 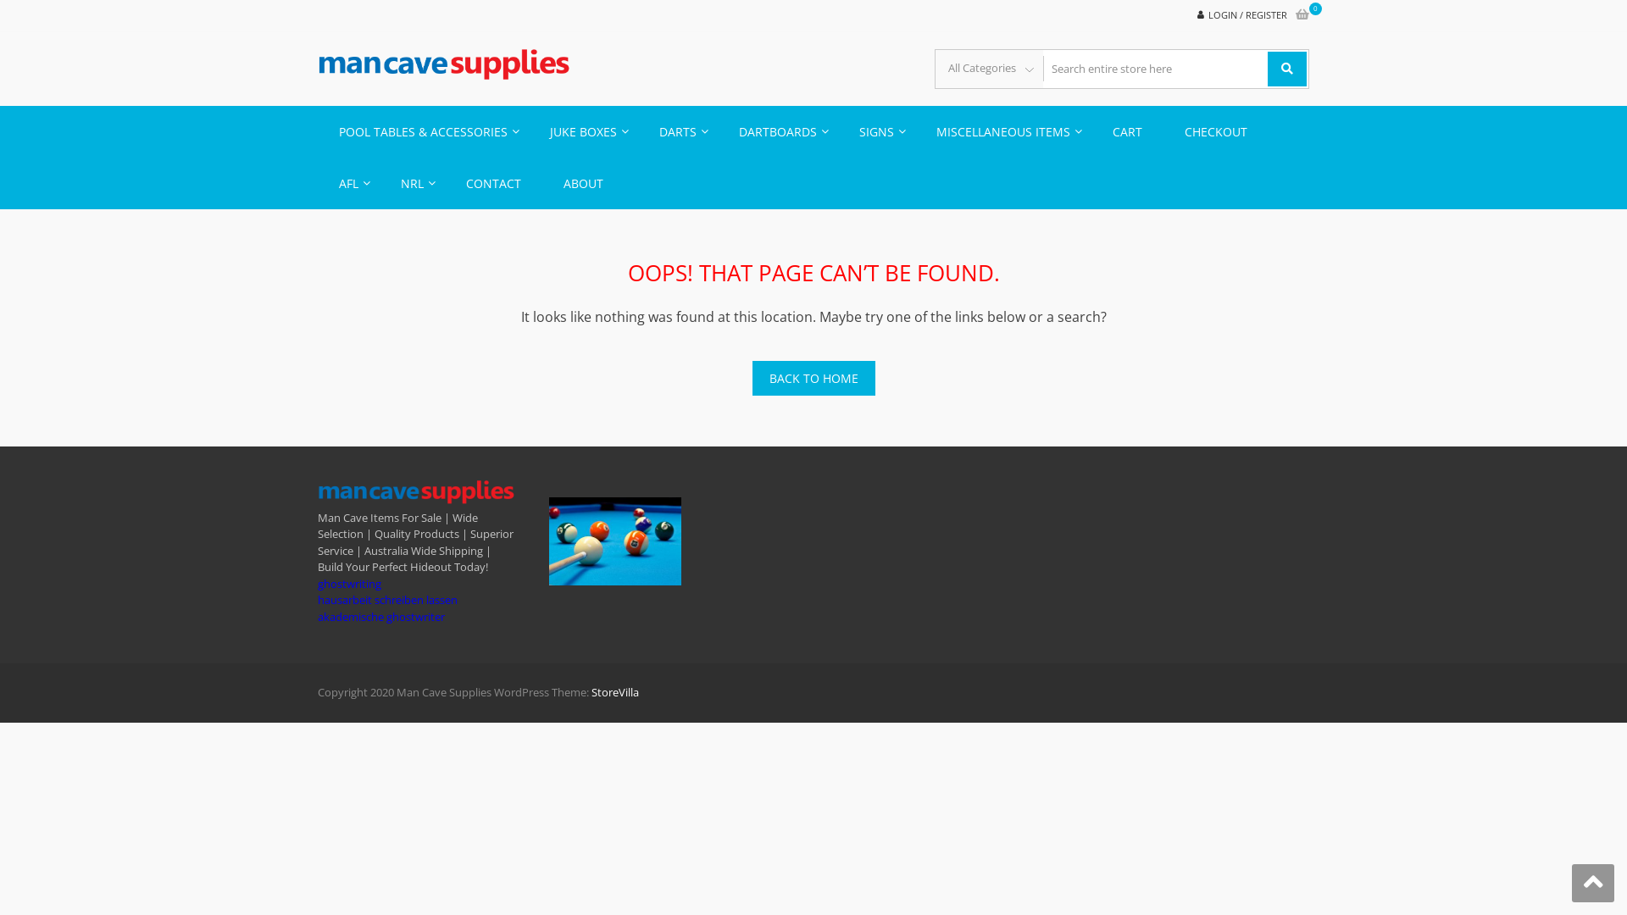 What do you see at coordinates (1247, 15) in the screenshot?
I see `LOGIN / REGISTER` at bounding box center [1247, 15].